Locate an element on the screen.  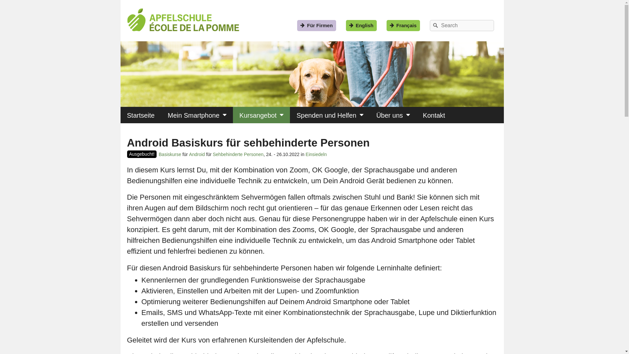
Basiskurse is located at coordinates (170, 154).